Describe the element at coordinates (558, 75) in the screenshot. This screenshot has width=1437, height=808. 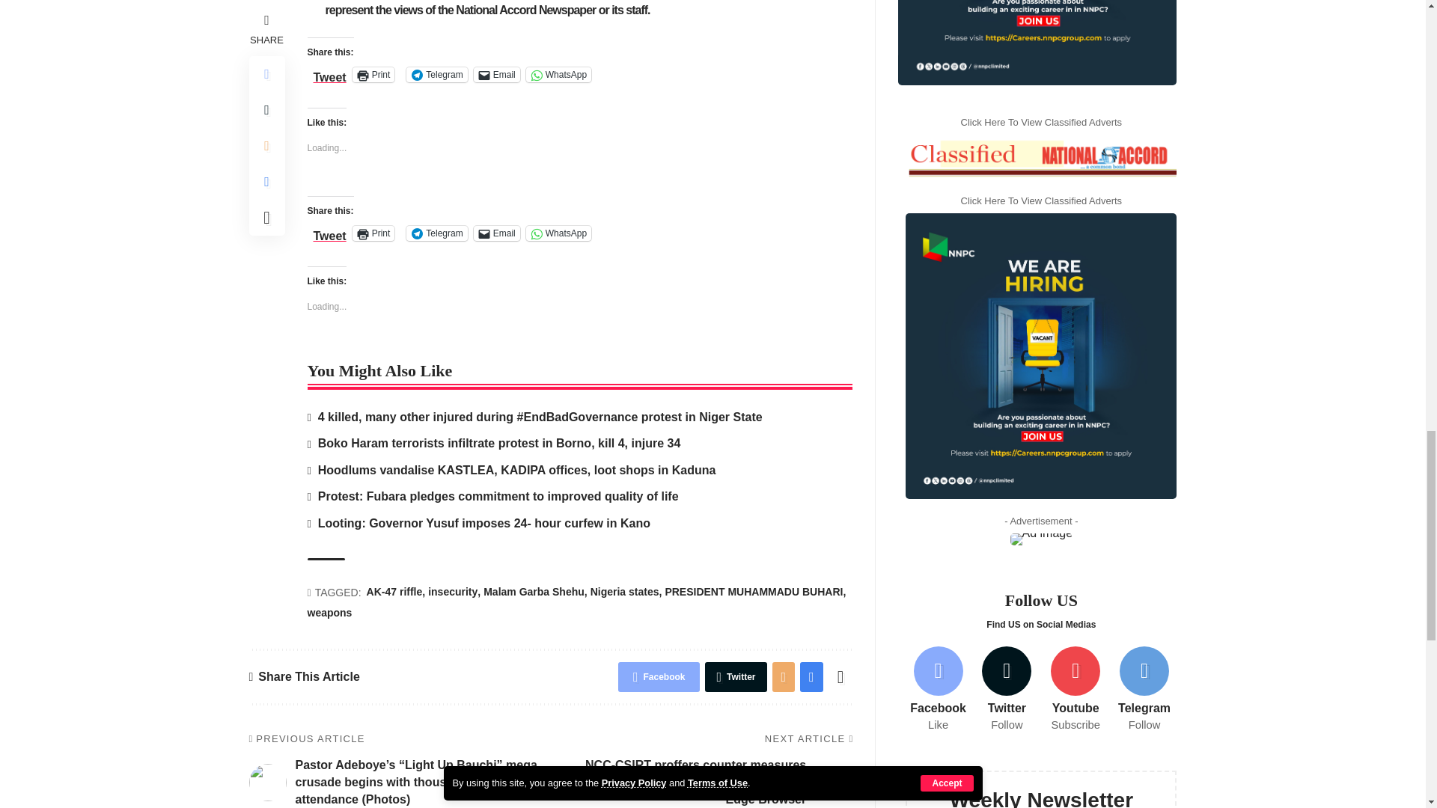
I see `Click to share on WhatsApp` at that location.